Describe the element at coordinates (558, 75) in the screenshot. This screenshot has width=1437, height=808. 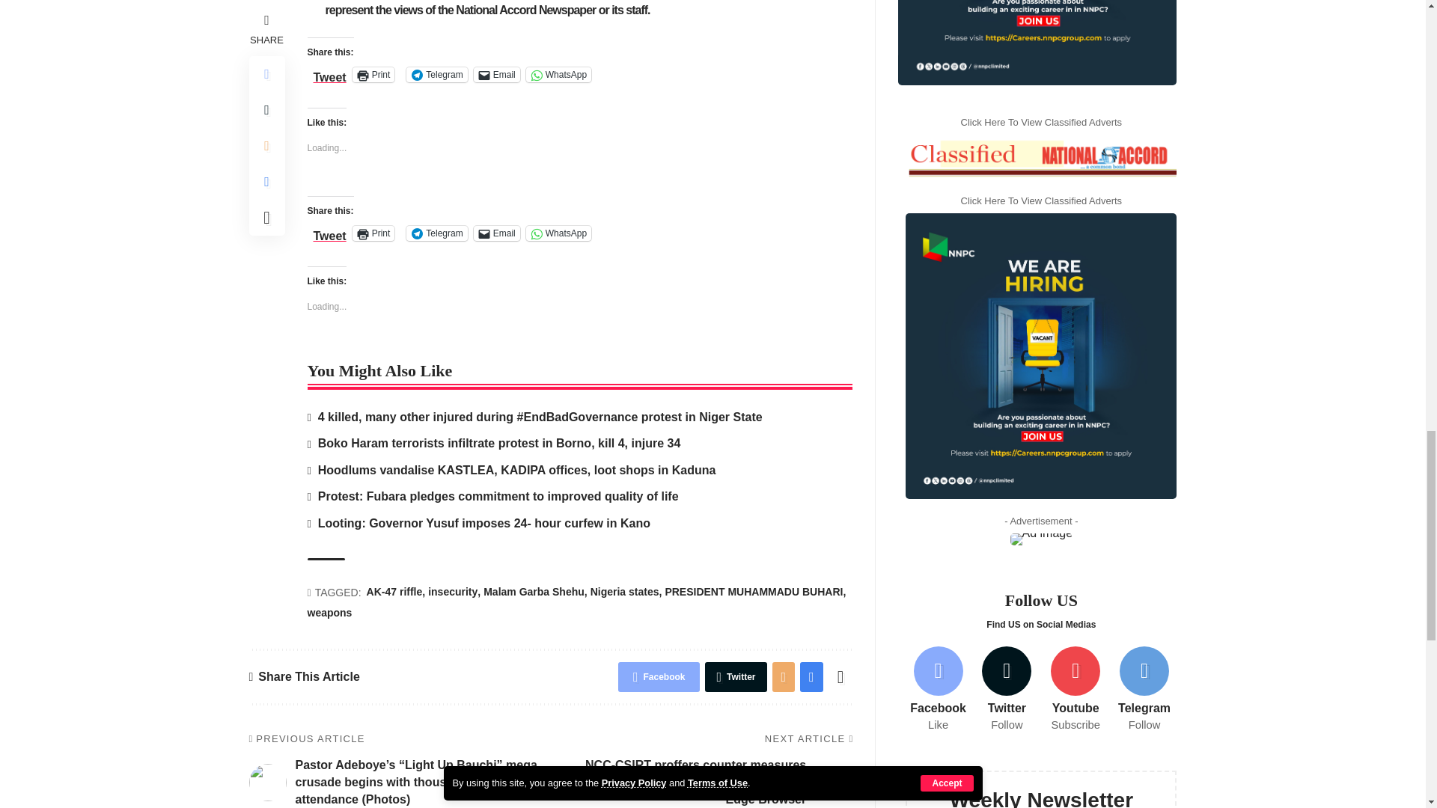
I see `Click to share on WhatsApp` at that location.